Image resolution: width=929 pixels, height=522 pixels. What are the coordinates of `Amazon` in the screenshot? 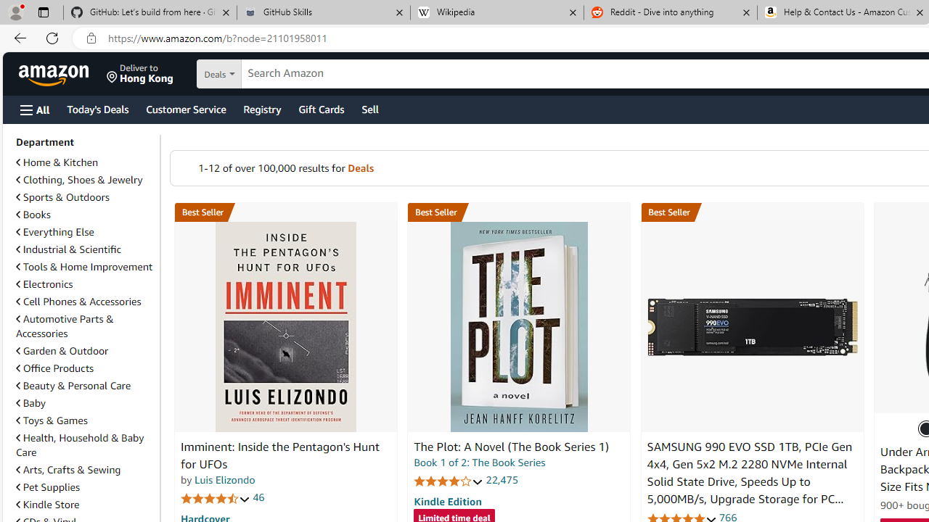 It's located at (55, 74).